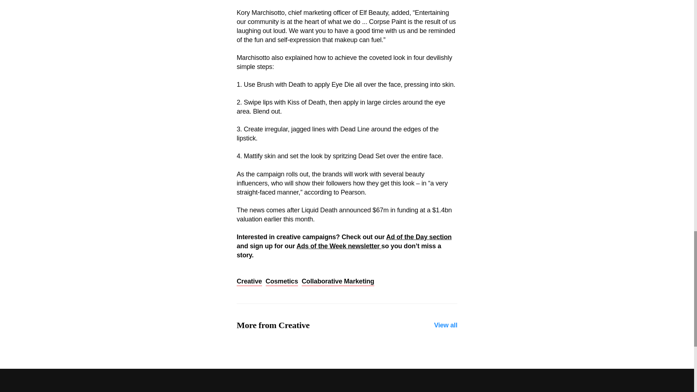 The image size is (697, 392). Describe the element at coordinates (282, 282) in the screenshot. I see `Cosmetics` at that location.